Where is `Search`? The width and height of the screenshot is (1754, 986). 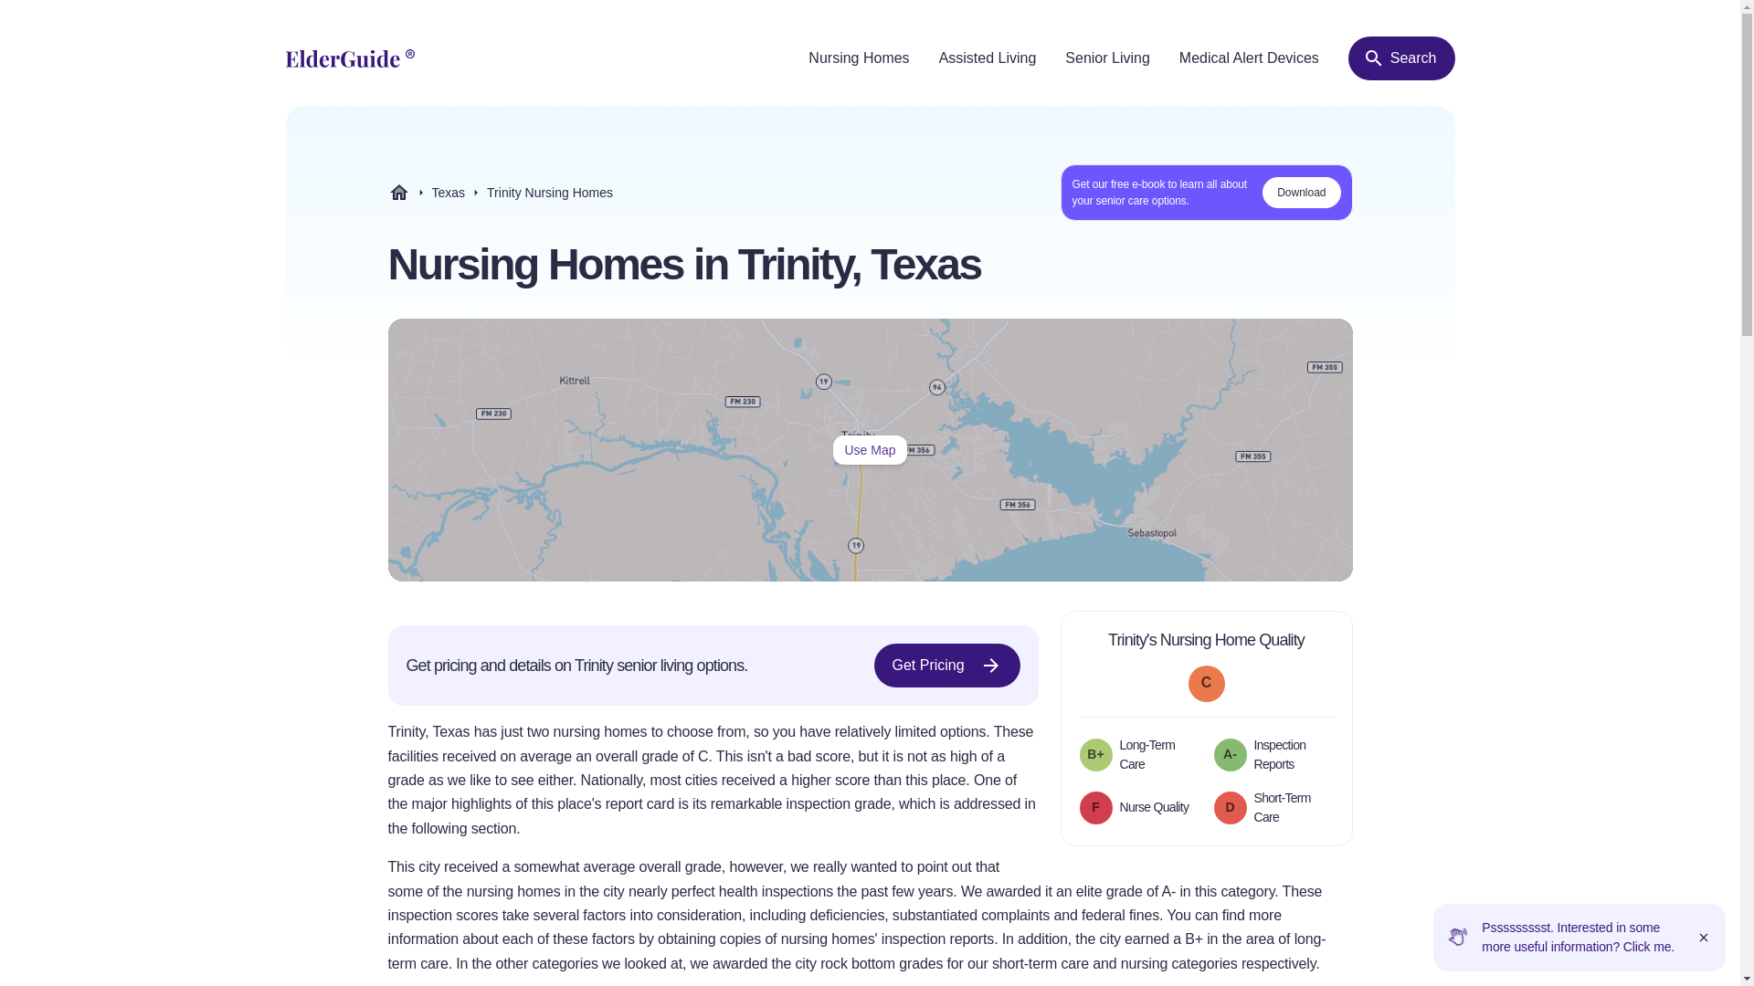 Search is located at coordinates (1401, 58).